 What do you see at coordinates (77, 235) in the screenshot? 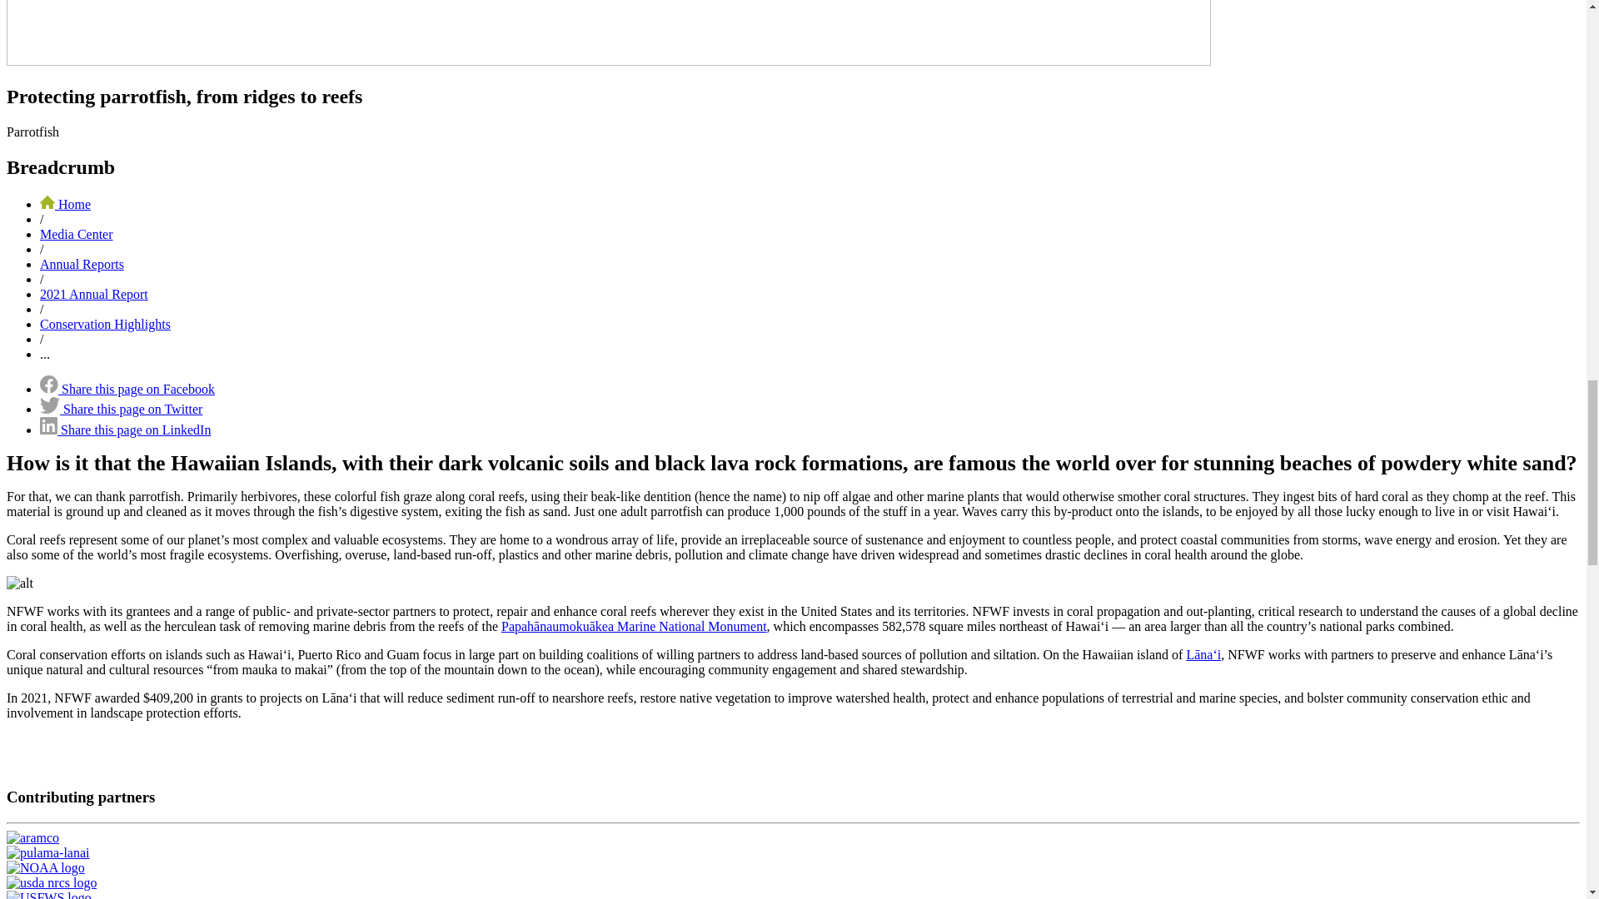
I see `Media Center` at bounding box center [77, 235].